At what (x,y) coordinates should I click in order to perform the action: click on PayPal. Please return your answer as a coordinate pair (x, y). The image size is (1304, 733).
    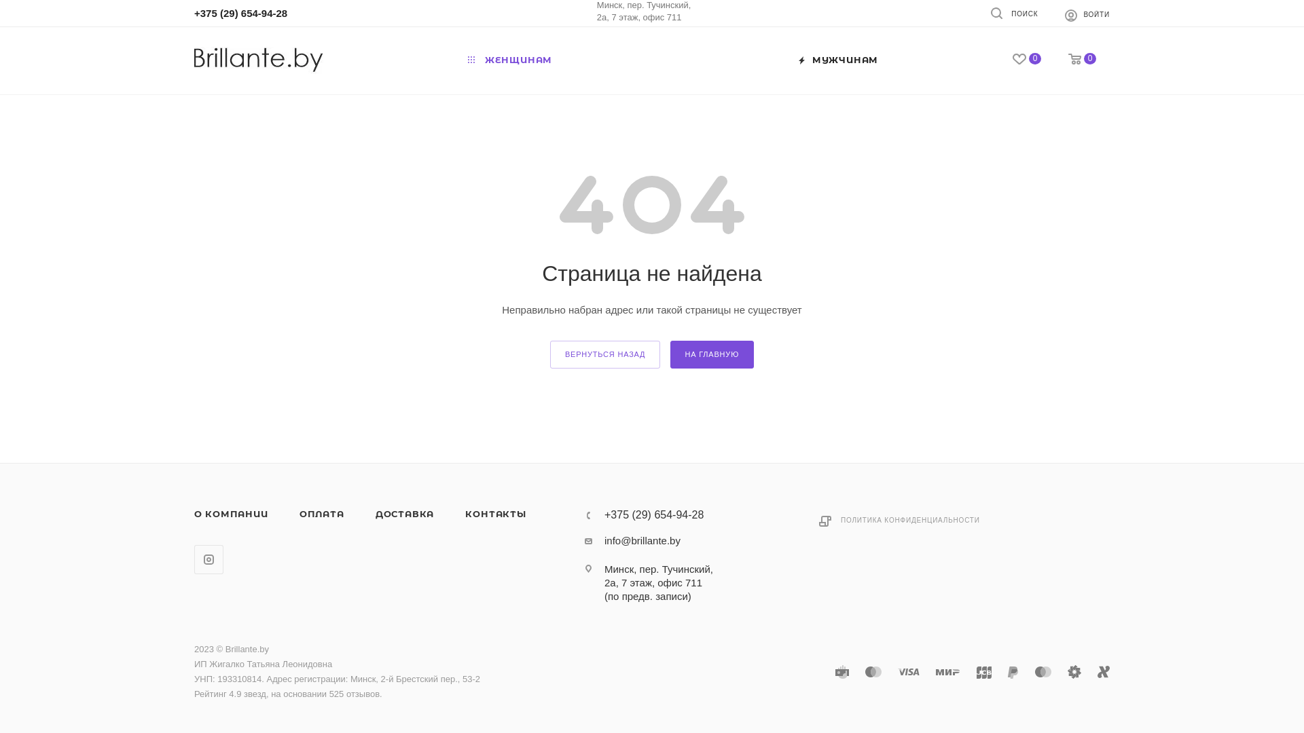
    Looking at the image, I should click on (1013, 672).